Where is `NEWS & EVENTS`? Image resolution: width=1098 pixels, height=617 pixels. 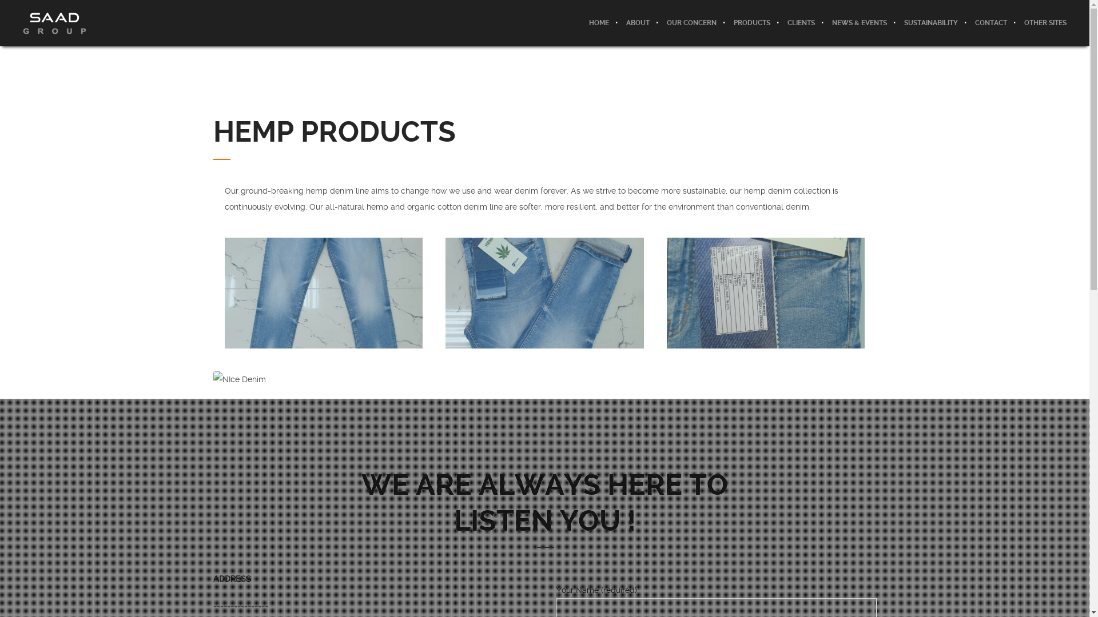 NEWS & EVENTS is located at coordinates (860, 23).